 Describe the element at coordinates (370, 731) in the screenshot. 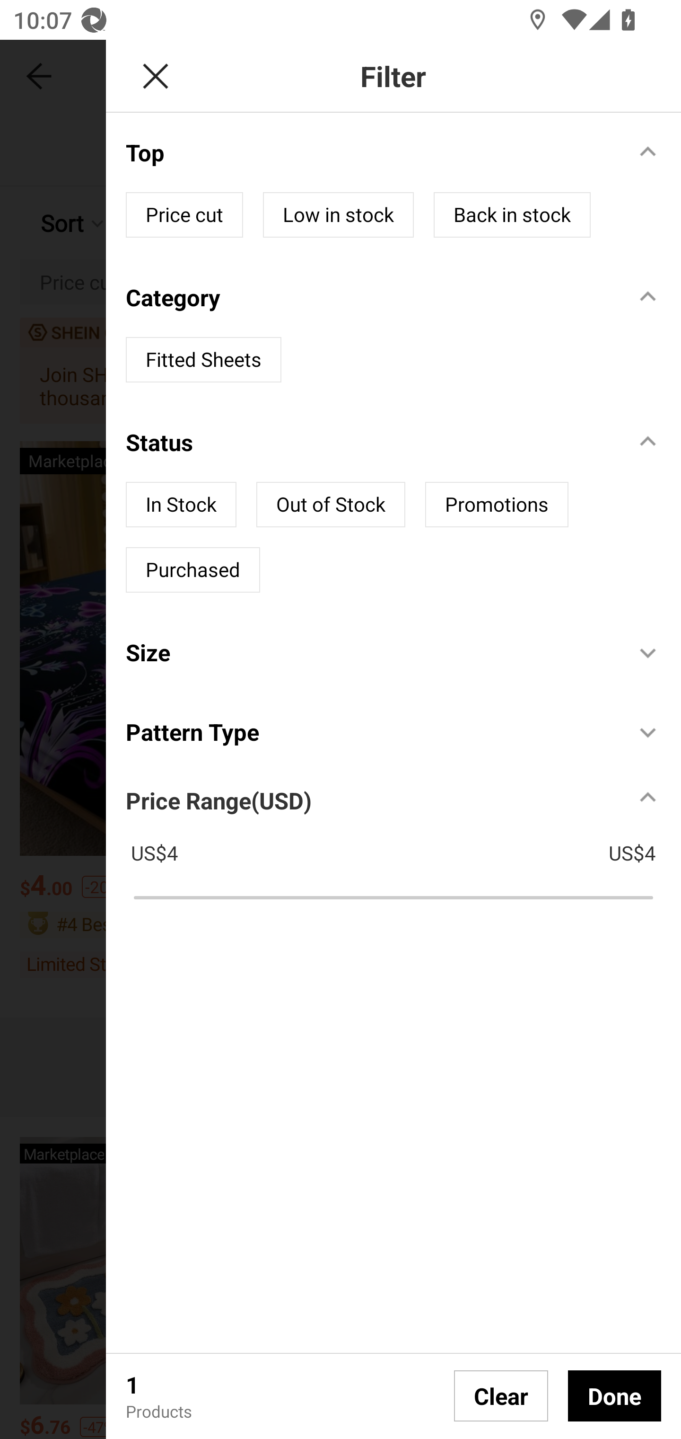

I see `Pattern Type` at that location.